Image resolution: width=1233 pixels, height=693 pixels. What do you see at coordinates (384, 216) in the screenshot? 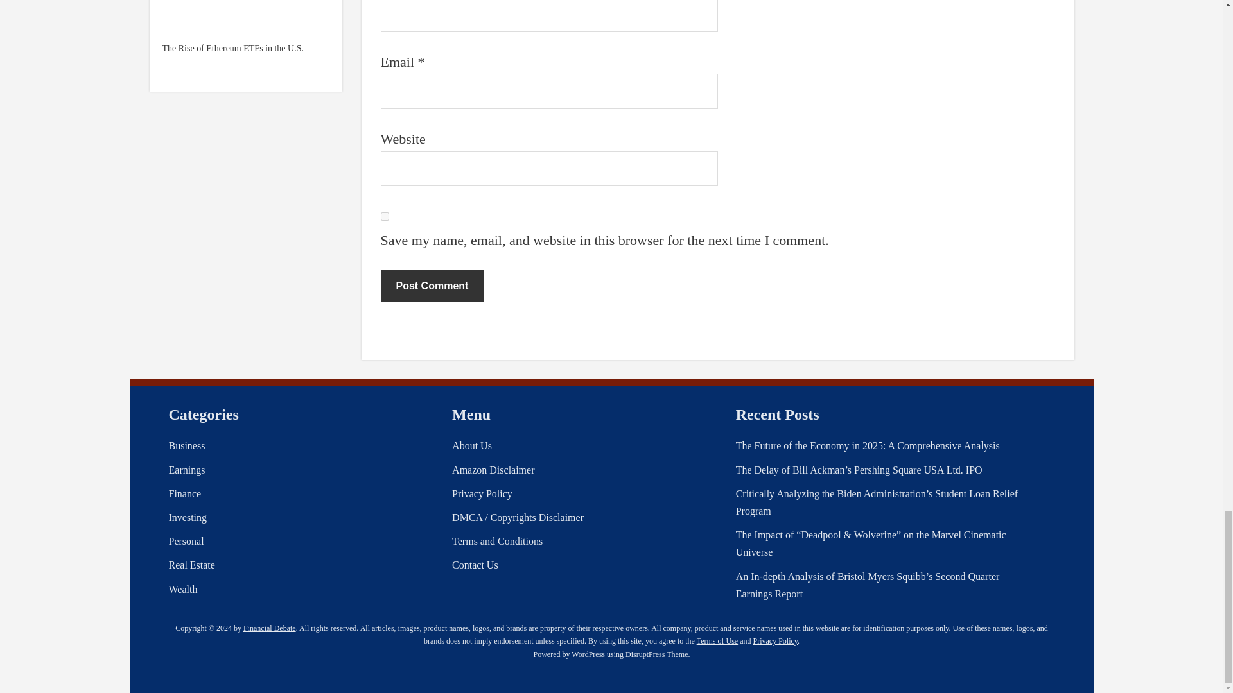
I see `yes` at bounding box center [384, 216].